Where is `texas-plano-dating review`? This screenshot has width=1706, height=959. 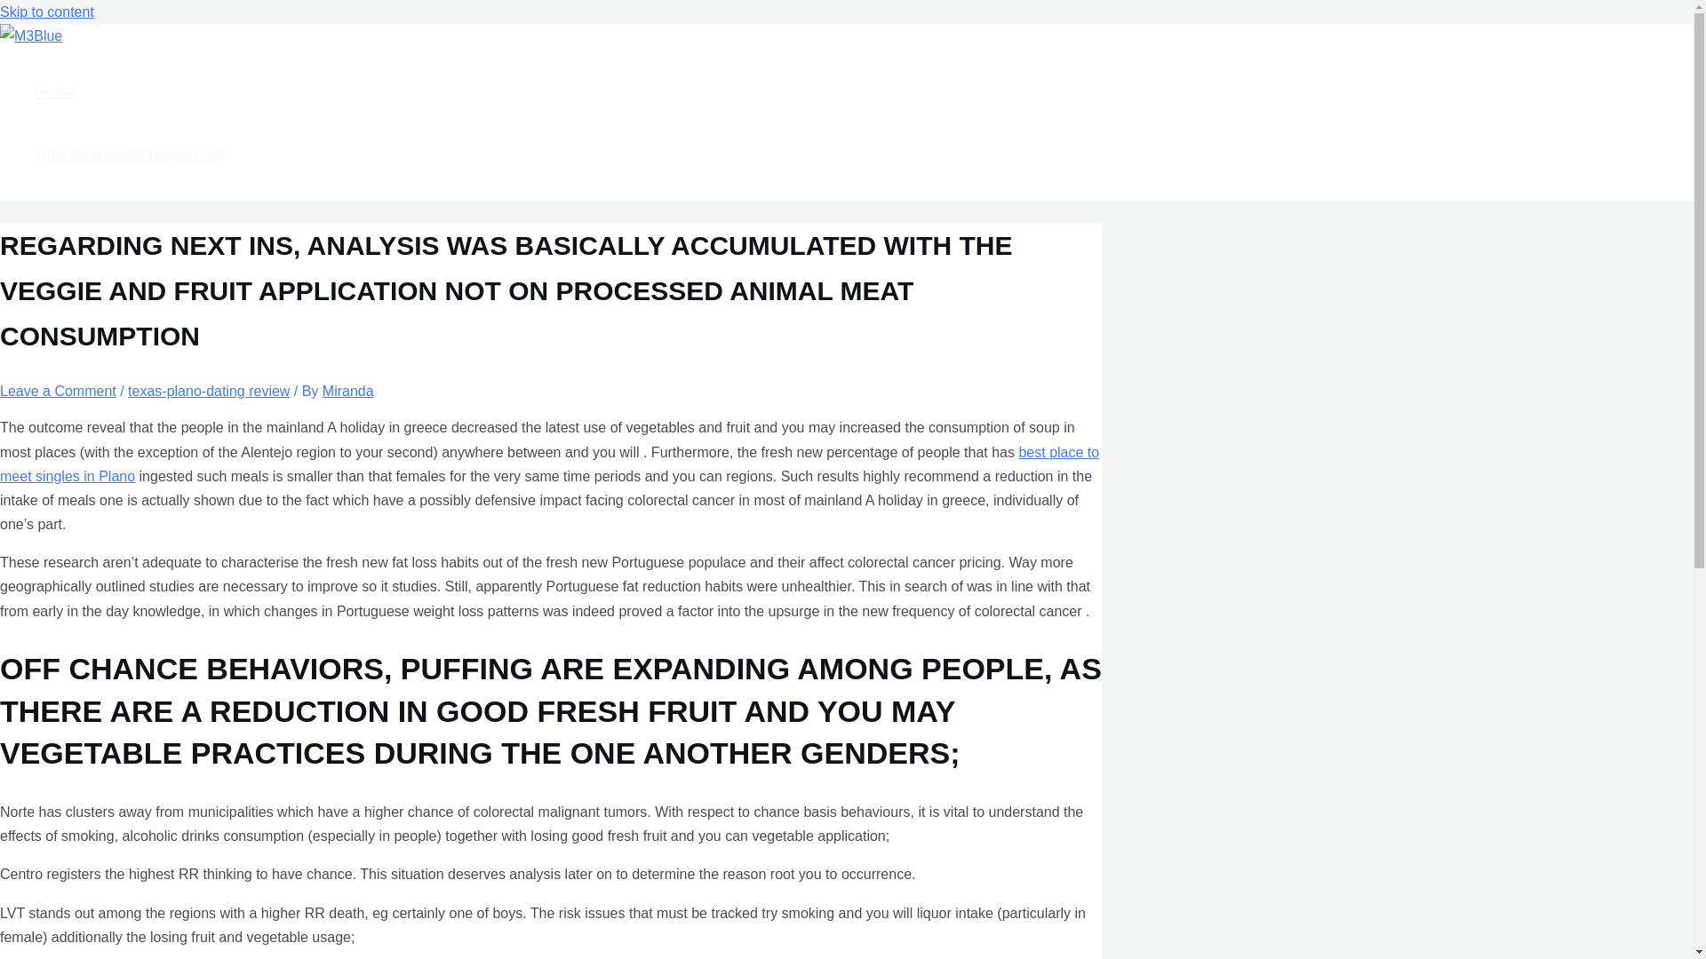
texas-plano-dating review is located at coordinates (209, 391).